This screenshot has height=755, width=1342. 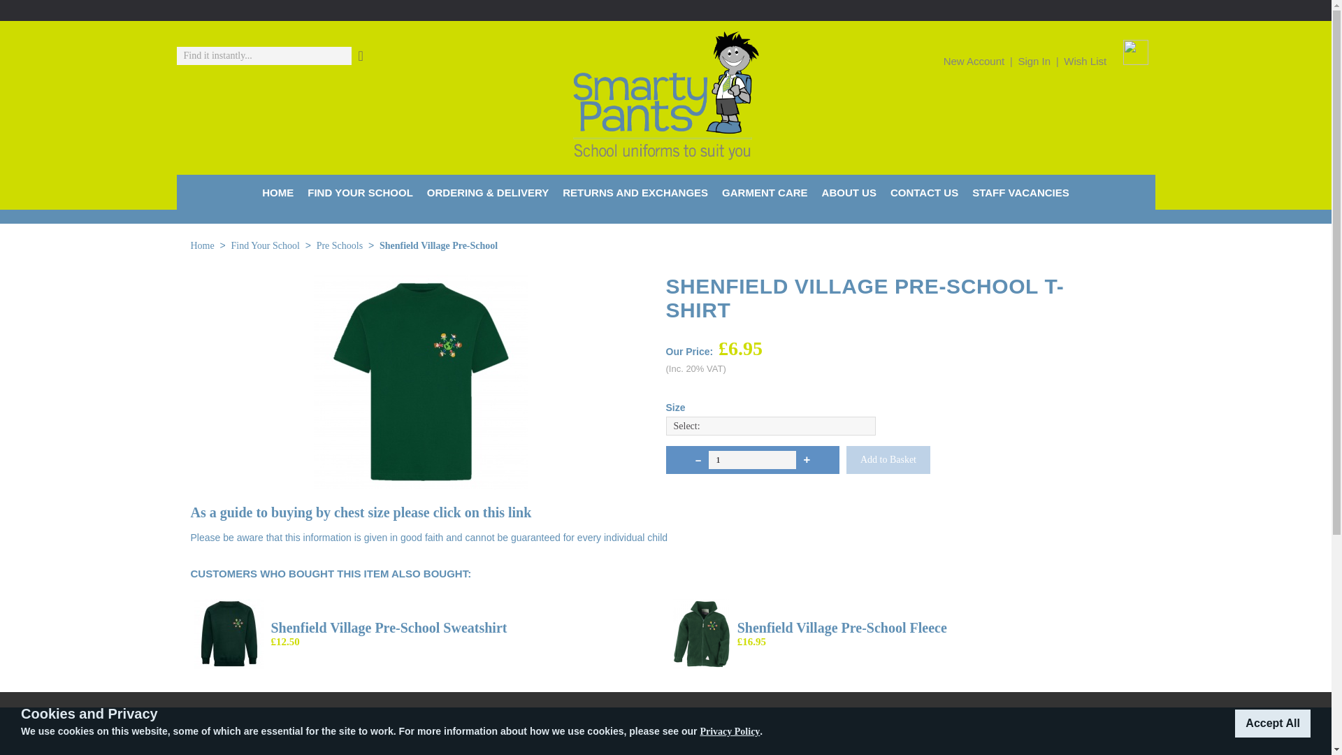 What do you see at coordinates (752, 459) in the screenshot?
I see `1` at bounding box center [752, 459].